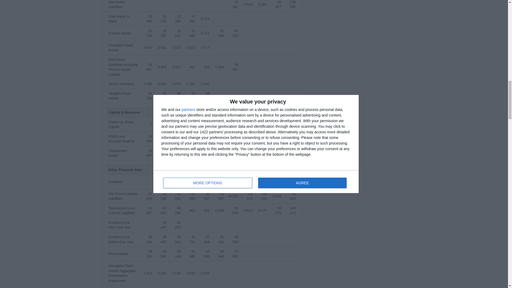 The height and width of the screenshot is (288, 512). I want to click on Assets to be used or sold within a year, so click(119, 33).